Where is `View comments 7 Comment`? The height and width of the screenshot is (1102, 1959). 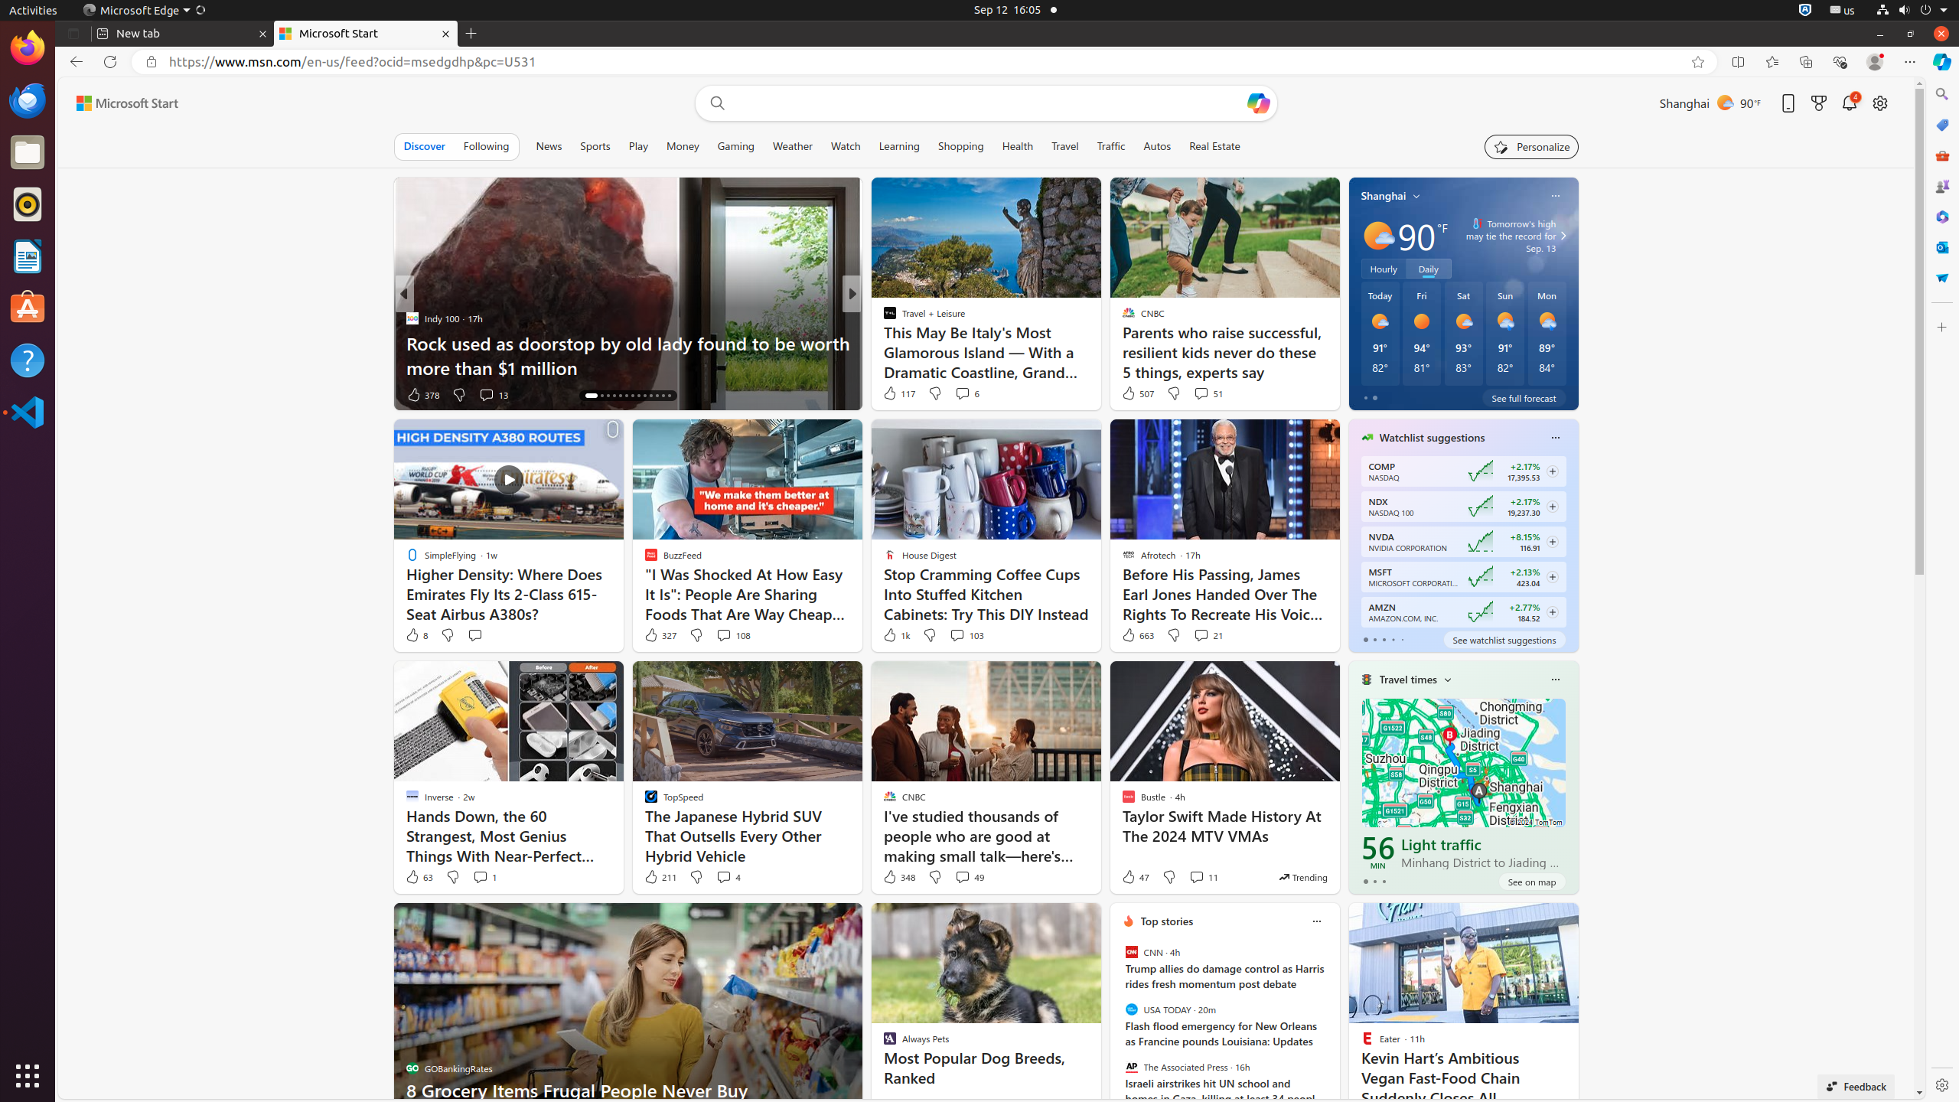 View comments 7 Comment is located at coordinates (963, 395).